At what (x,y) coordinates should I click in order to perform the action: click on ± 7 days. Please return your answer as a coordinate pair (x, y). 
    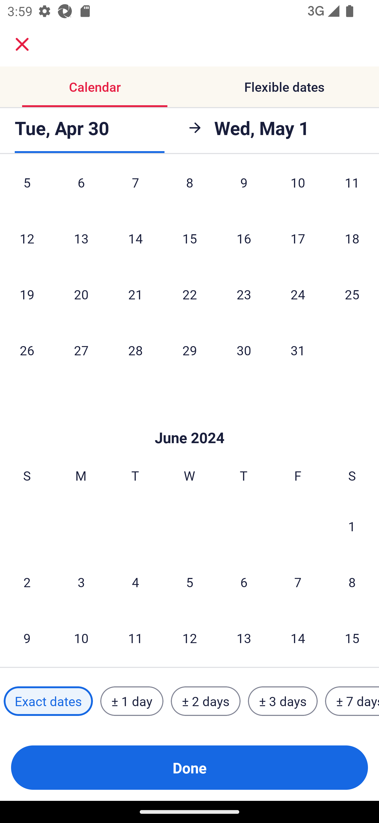
    Looking at the image, I should click on (352, 701).